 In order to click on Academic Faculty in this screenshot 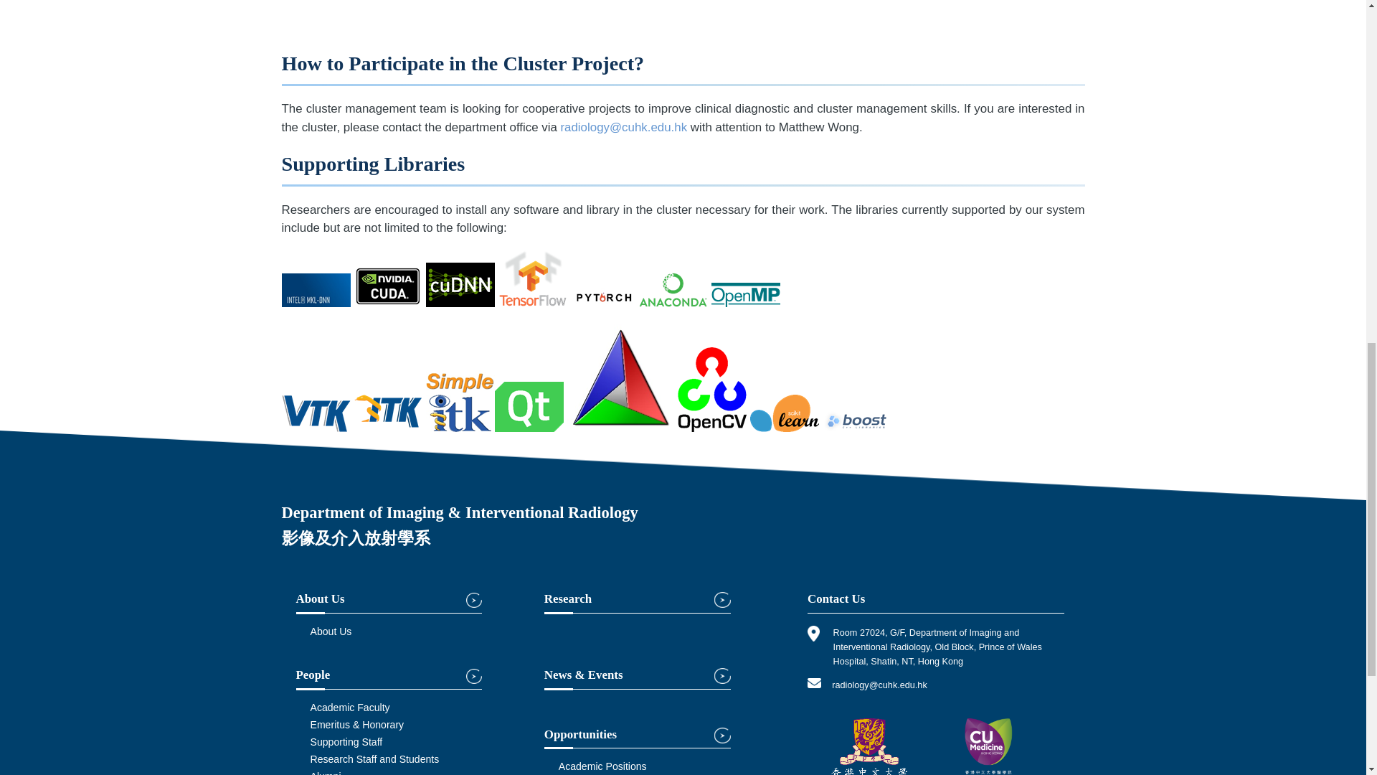, I will do `click(350, 708)`.